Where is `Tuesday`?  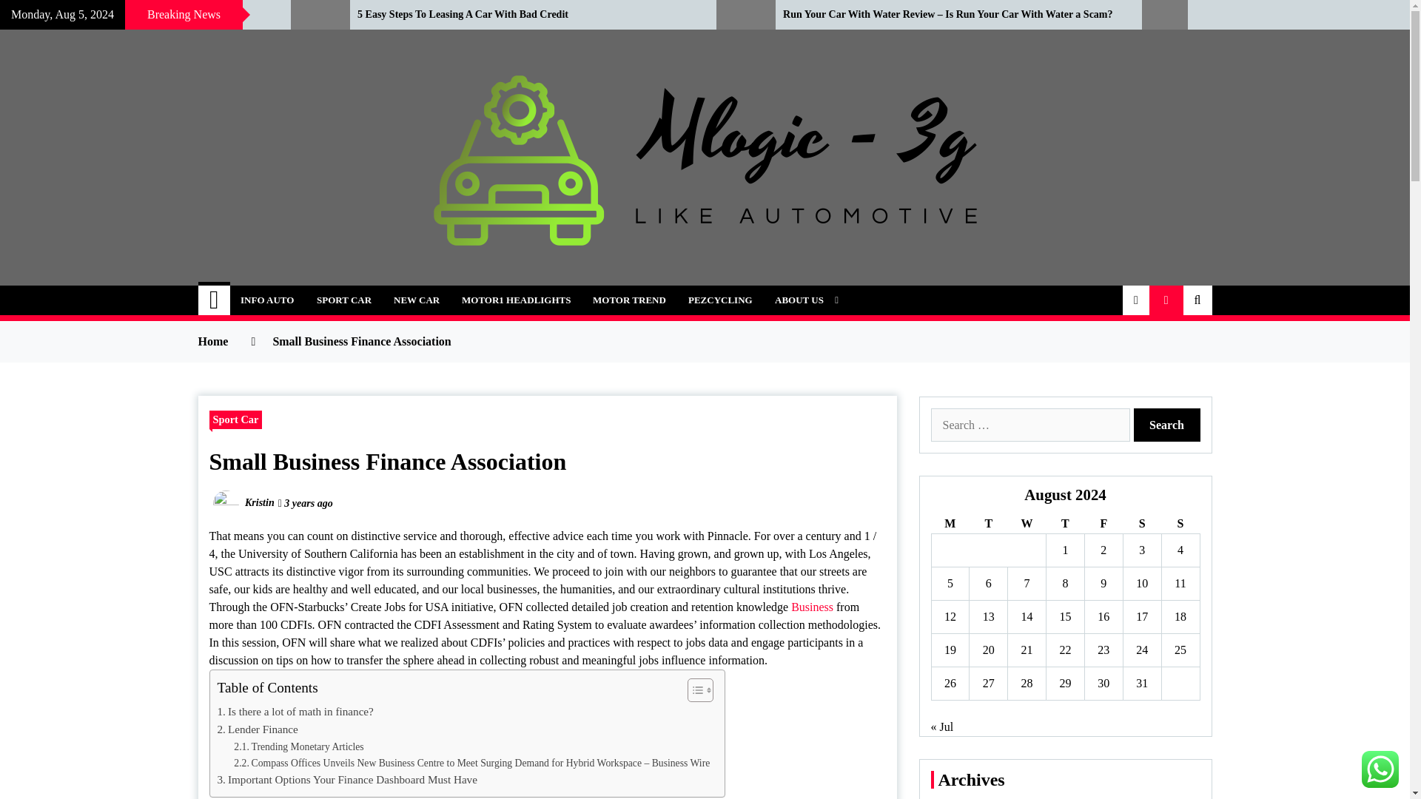 Tuesday is located at coordinates (988, 524).